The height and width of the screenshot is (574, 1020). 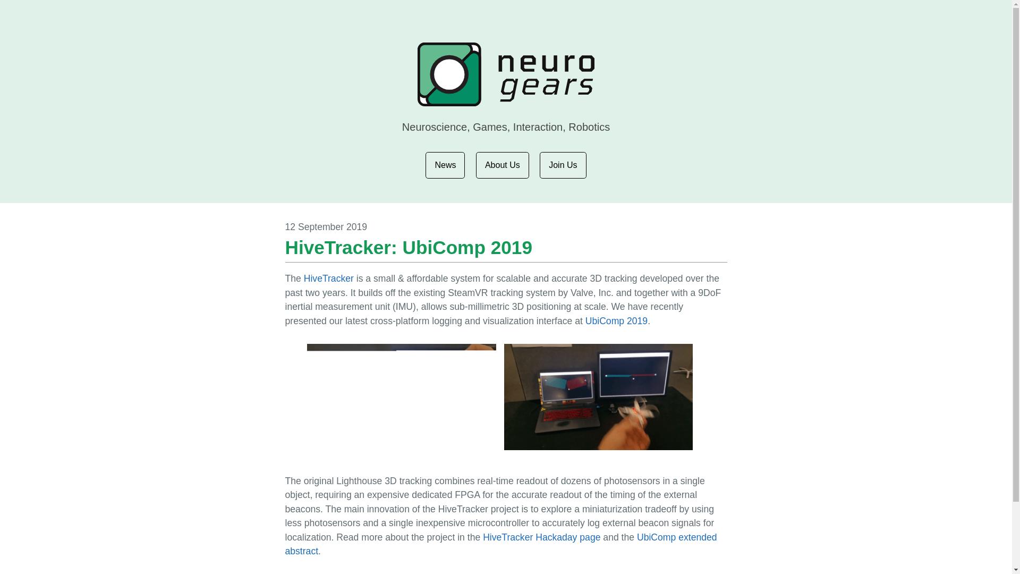 I want to click on UbiComp extended abstract, so click(x=500, y=544).